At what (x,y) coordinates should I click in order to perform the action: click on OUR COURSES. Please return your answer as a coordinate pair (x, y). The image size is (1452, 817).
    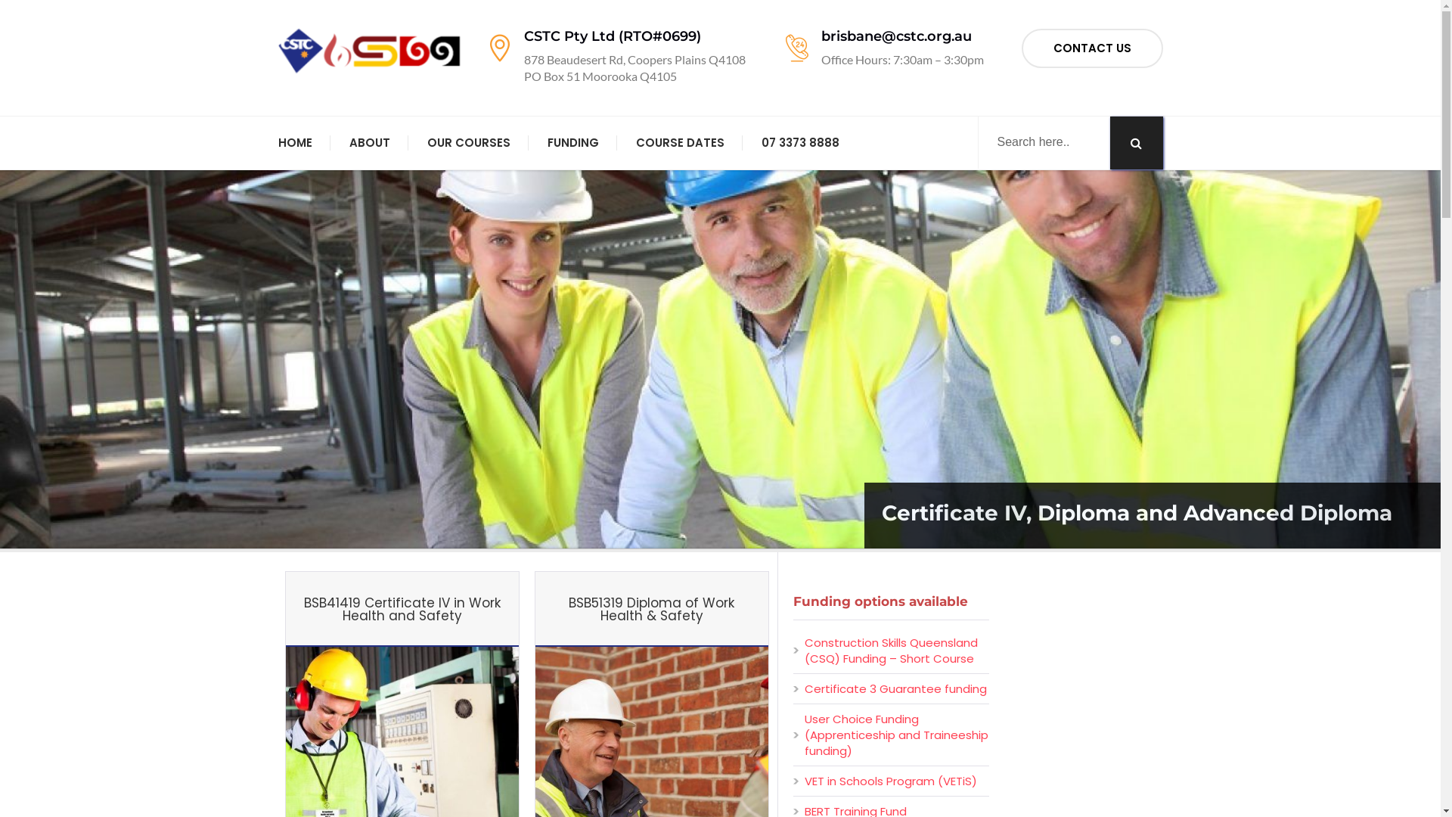
    Looking at the image, I should click on (468, 143).